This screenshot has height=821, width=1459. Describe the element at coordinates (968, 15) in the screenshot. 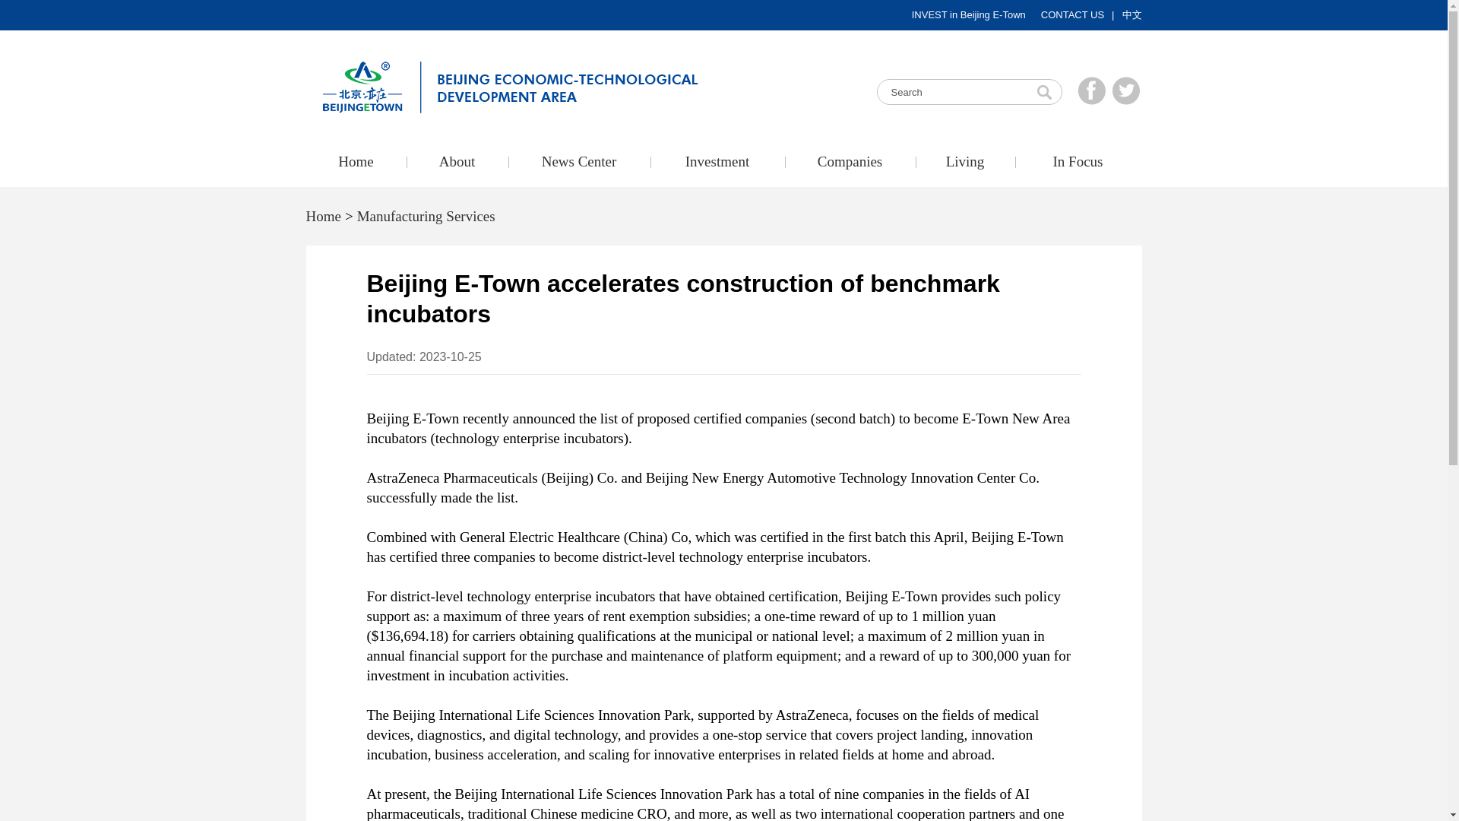

I see `INVEST in Beijing E-Town` at that location.